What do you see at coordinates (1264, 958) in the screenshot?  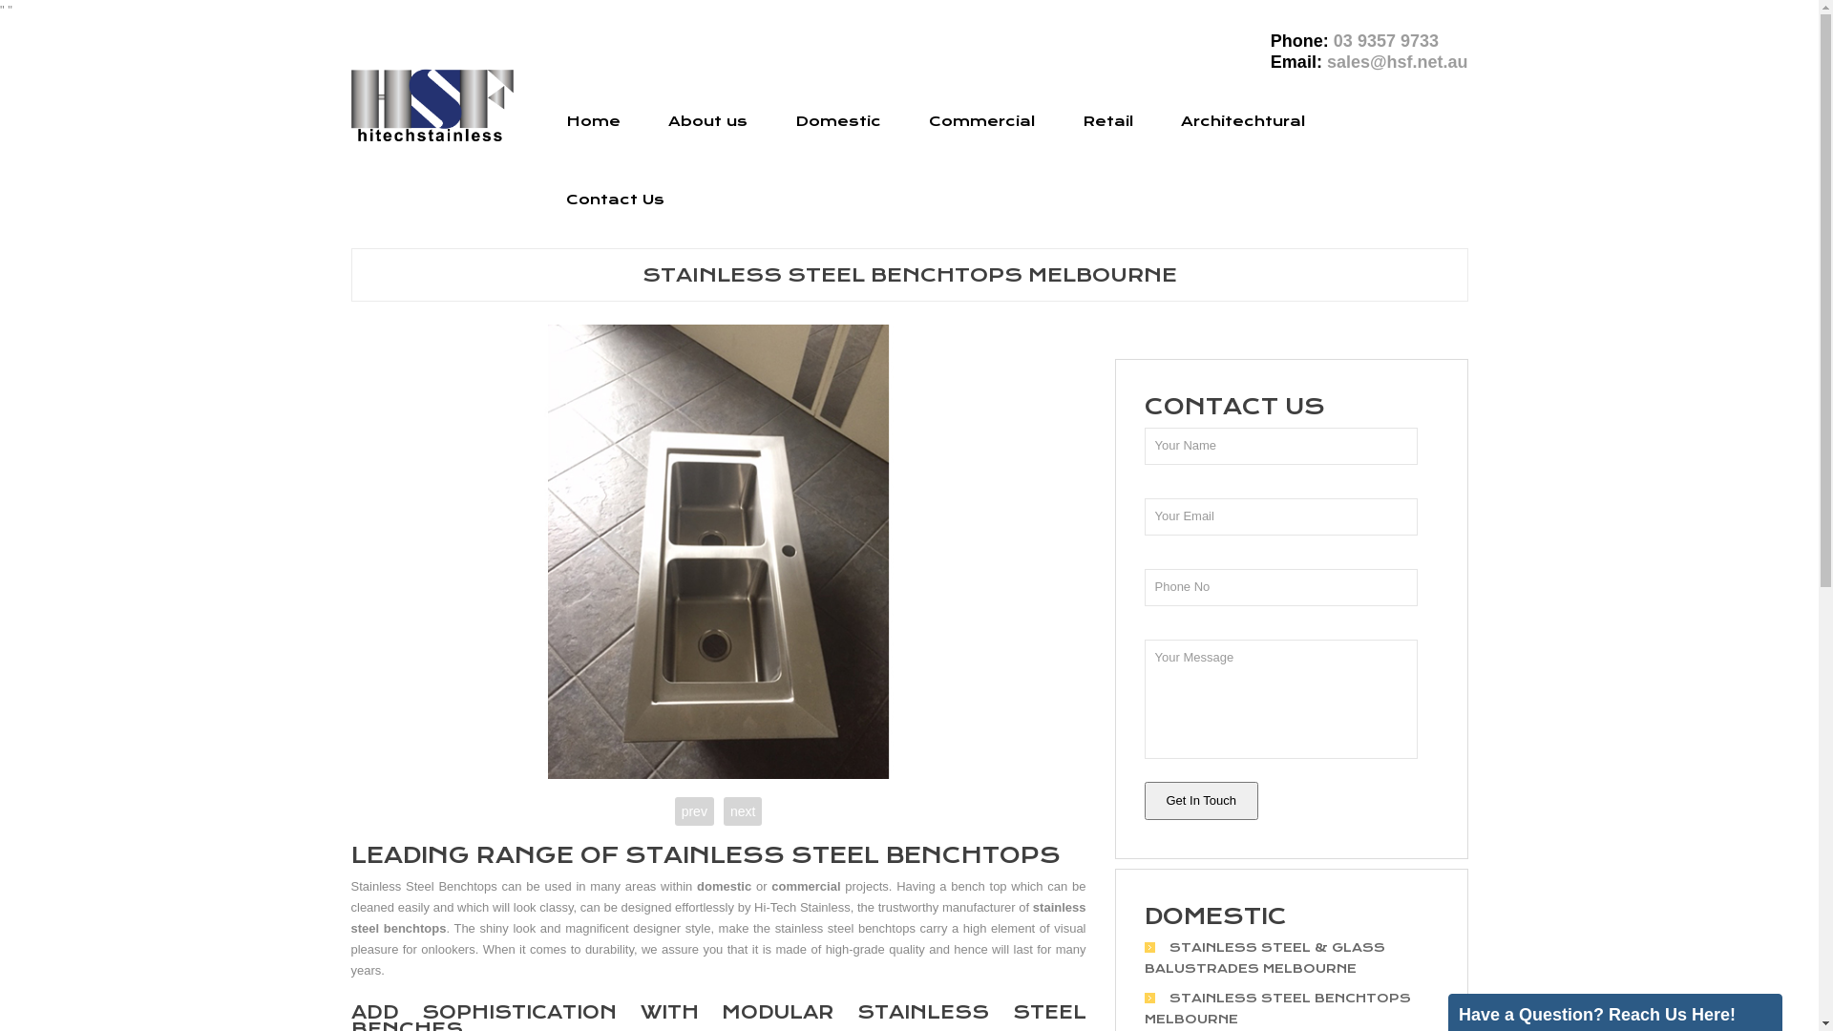 I see `STAINLESS STEEL & GLASS BALUSTRADES MELBOURNE` at bounding box center [1264, 958].